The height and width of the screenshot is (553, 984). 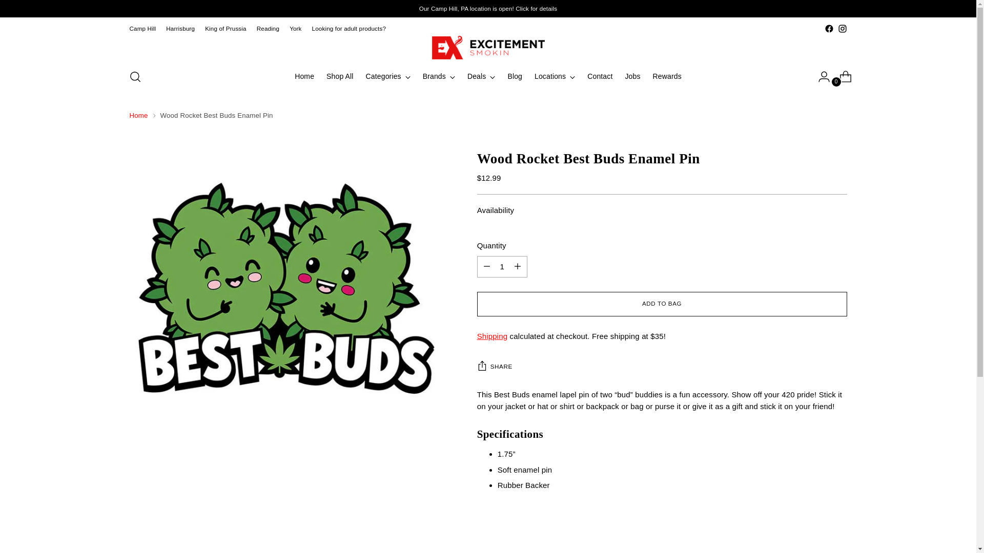 What do you see at coordinates (268, 28) in the screenshot?
I see `Reading` at bounding box center [268, 28].